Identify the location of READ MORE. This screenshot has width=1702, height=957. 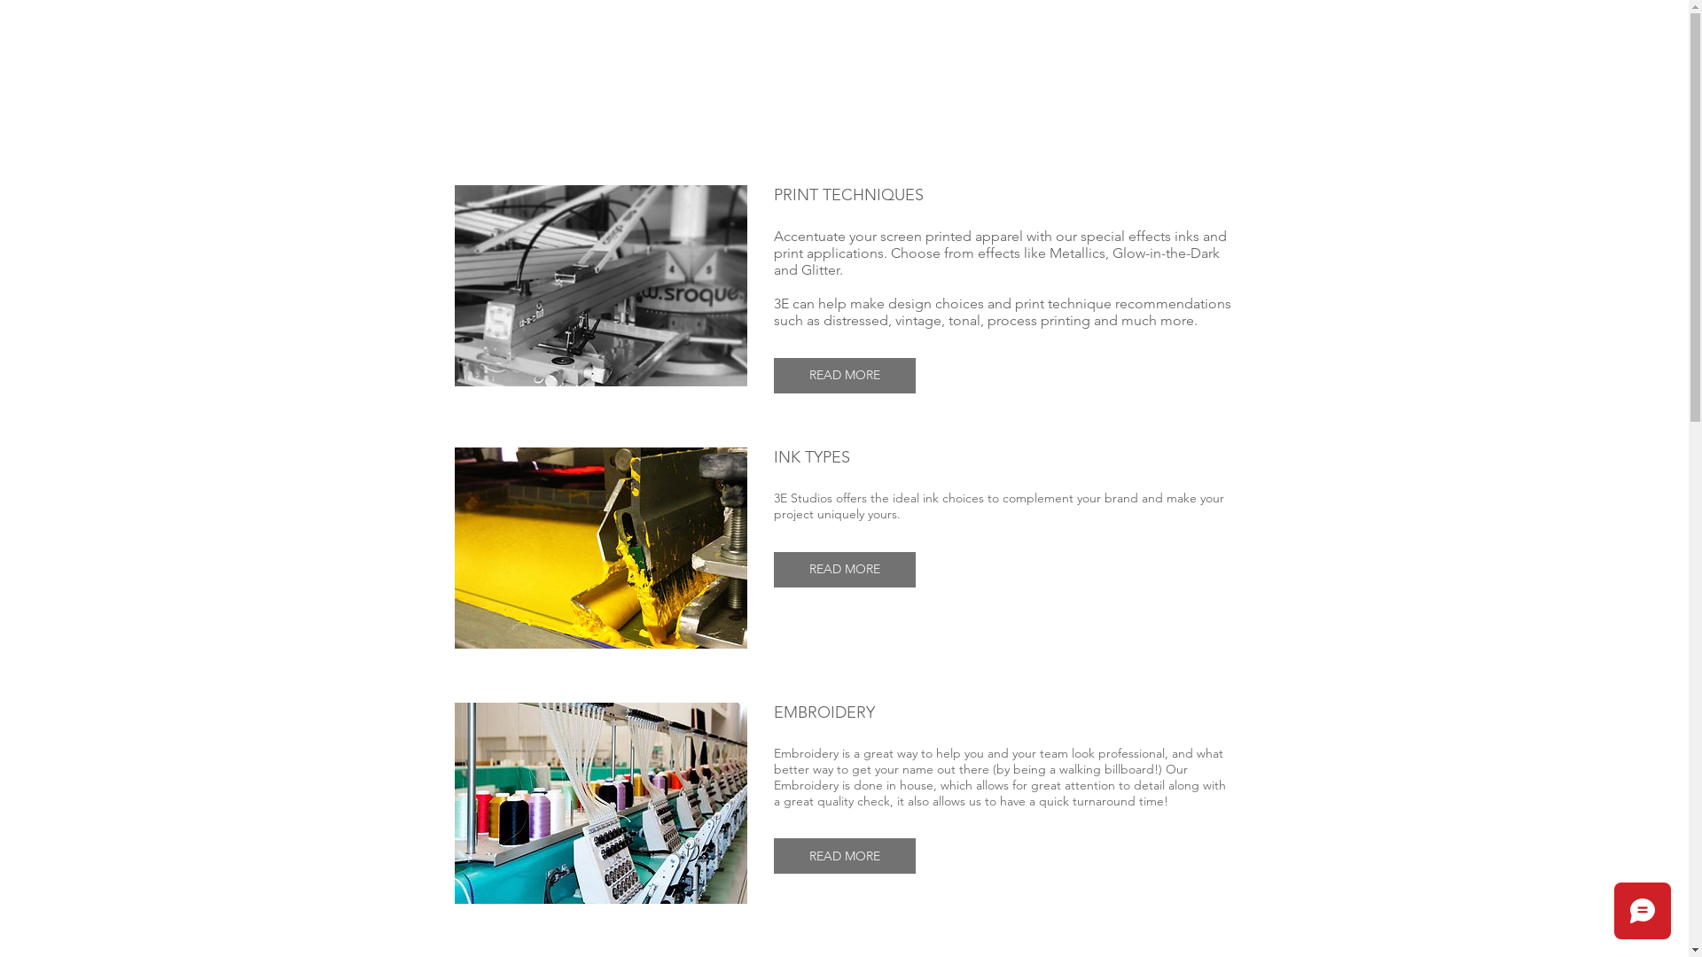
(844, 570).